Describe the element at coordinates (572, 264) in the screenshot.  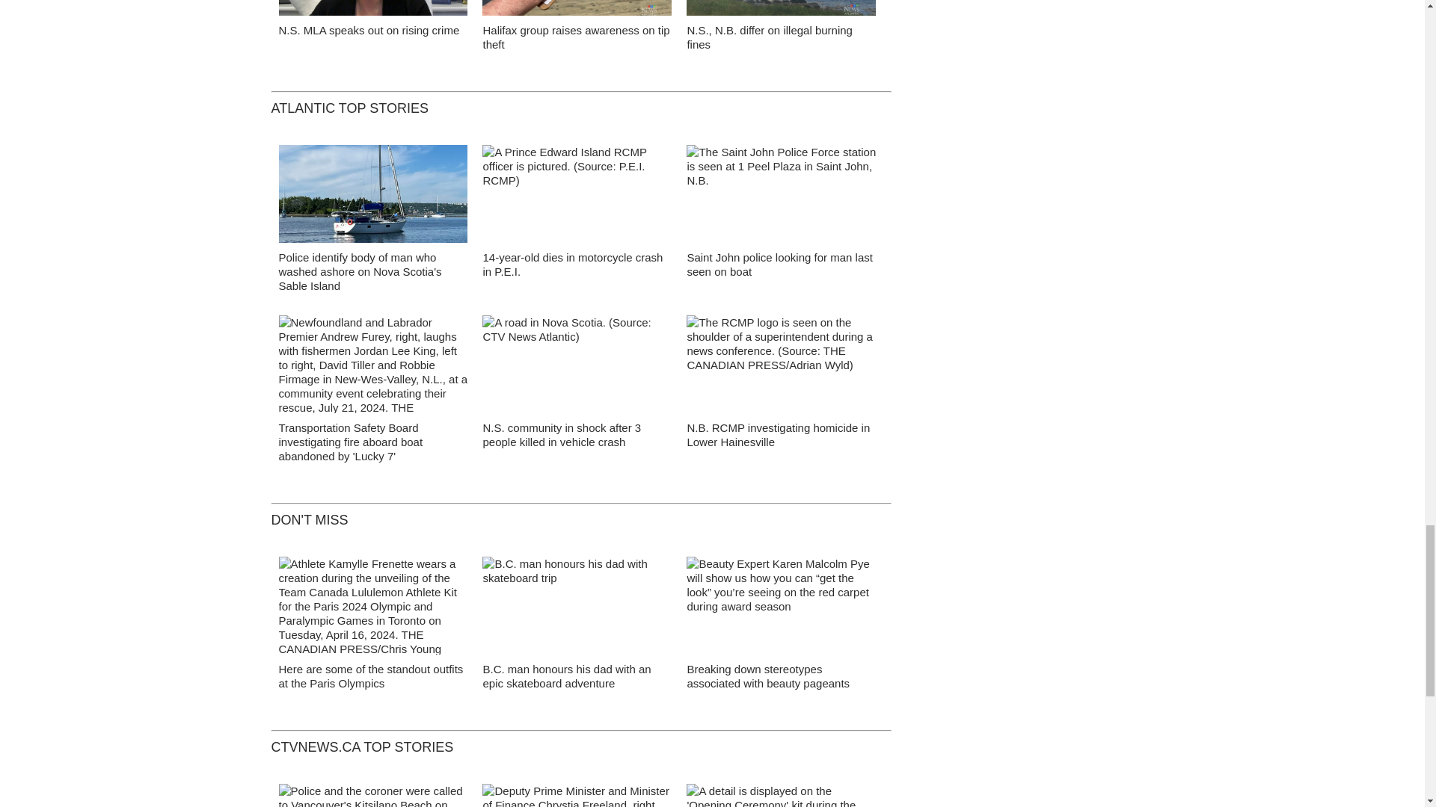
I see `14-year-old dies in motorcycle crash in P.E.I.` at that location.